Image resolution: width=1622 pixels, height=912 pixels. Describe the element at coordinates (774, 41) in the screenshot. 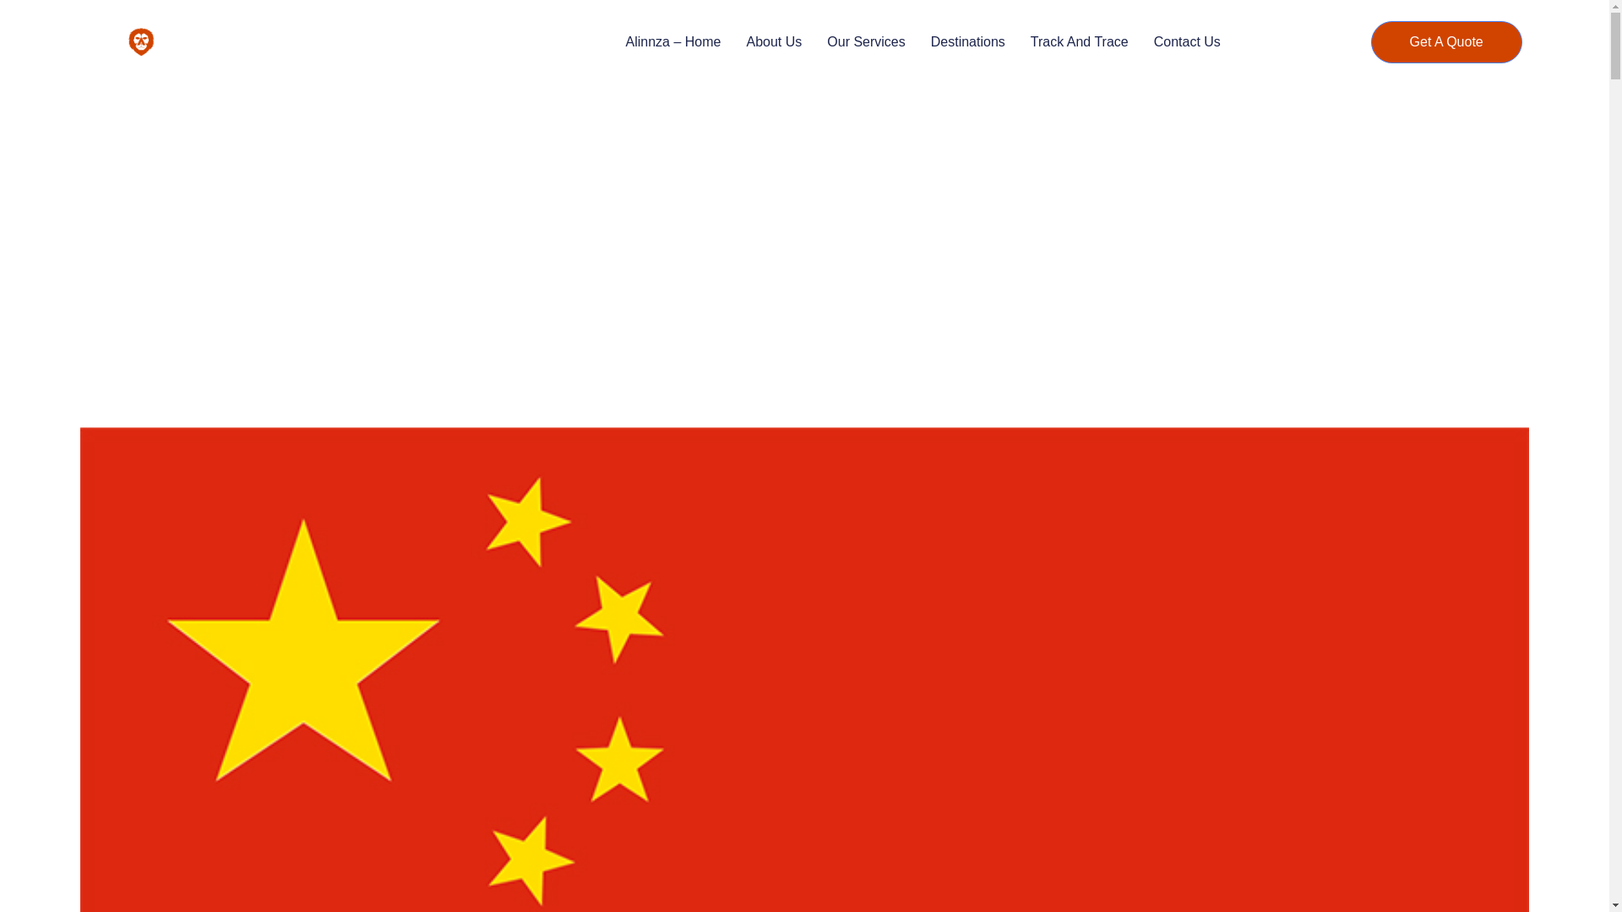

I see `About Us` at that location.